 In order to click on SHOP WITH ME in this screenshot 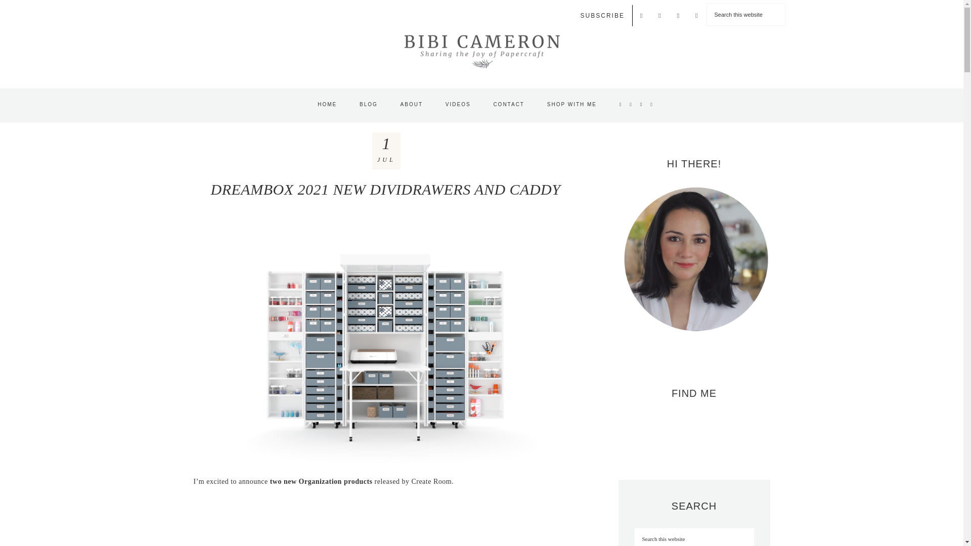, I will do `click(571, 105)`.